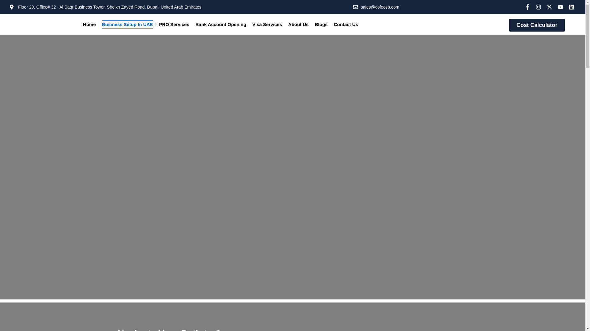  I want to click on About Us, so click(298, 24).